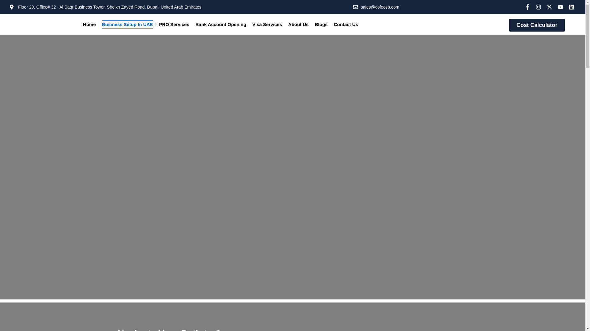  I want to click on About Us, so click(298, 24).